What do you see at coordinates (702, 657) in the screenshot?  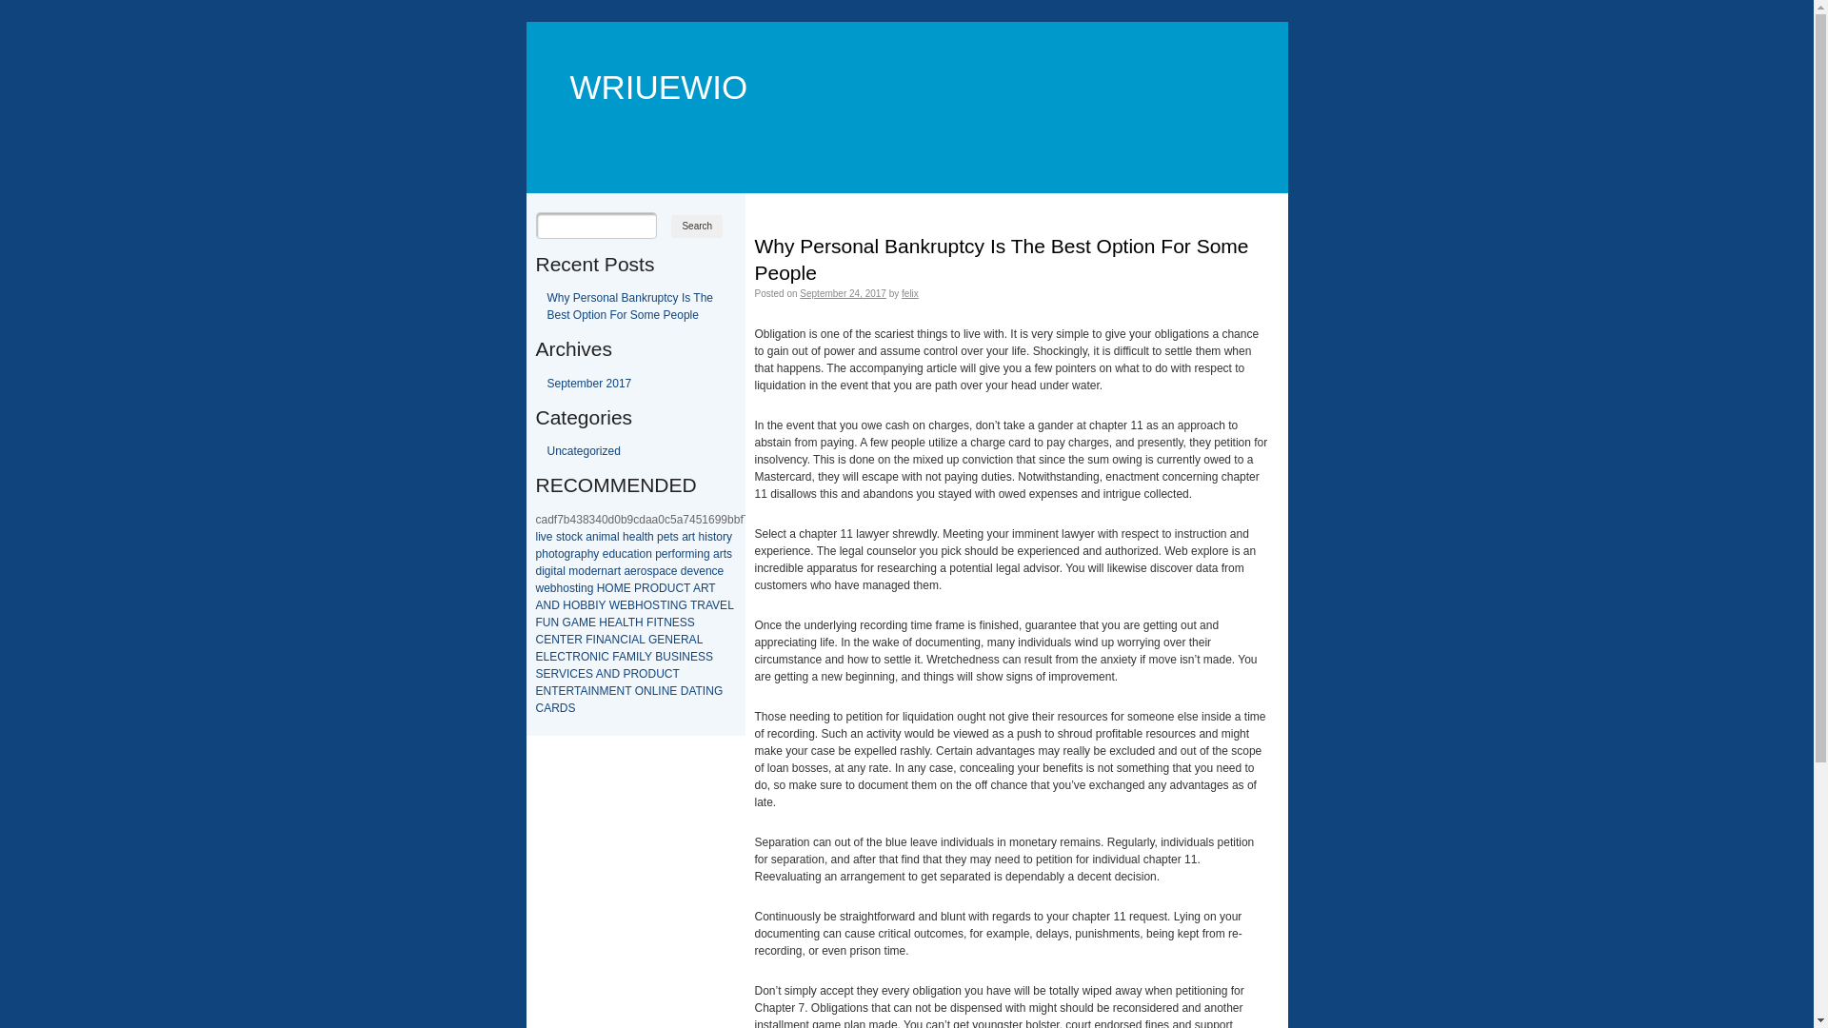 I see `S` at bounding box center [702, 657].